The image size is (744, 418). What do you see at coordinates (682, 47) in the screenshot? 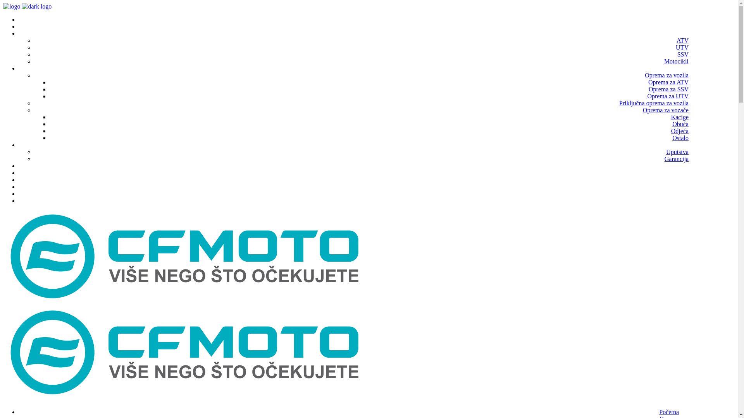
I see `UTV` at bounding box center [682, 47].